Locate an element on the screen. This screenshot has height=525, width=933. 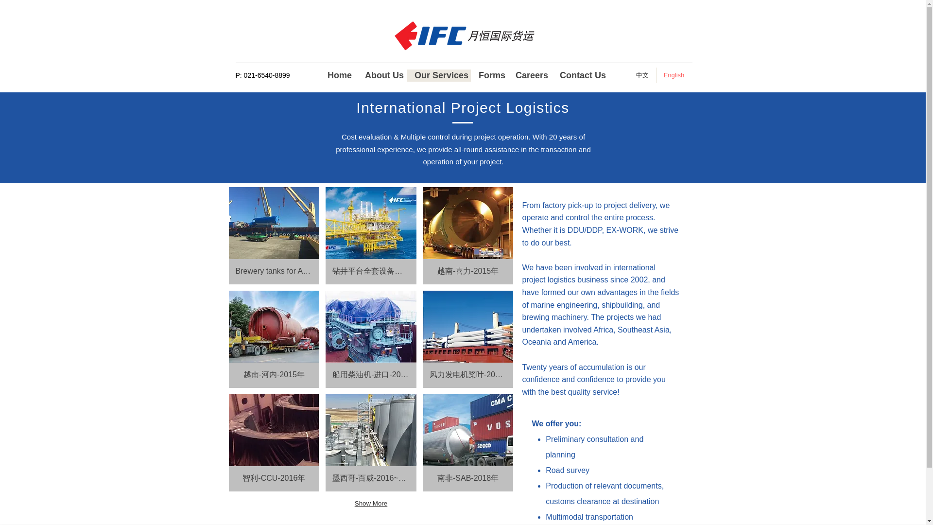
Careers is located at coordinates (530, 75).